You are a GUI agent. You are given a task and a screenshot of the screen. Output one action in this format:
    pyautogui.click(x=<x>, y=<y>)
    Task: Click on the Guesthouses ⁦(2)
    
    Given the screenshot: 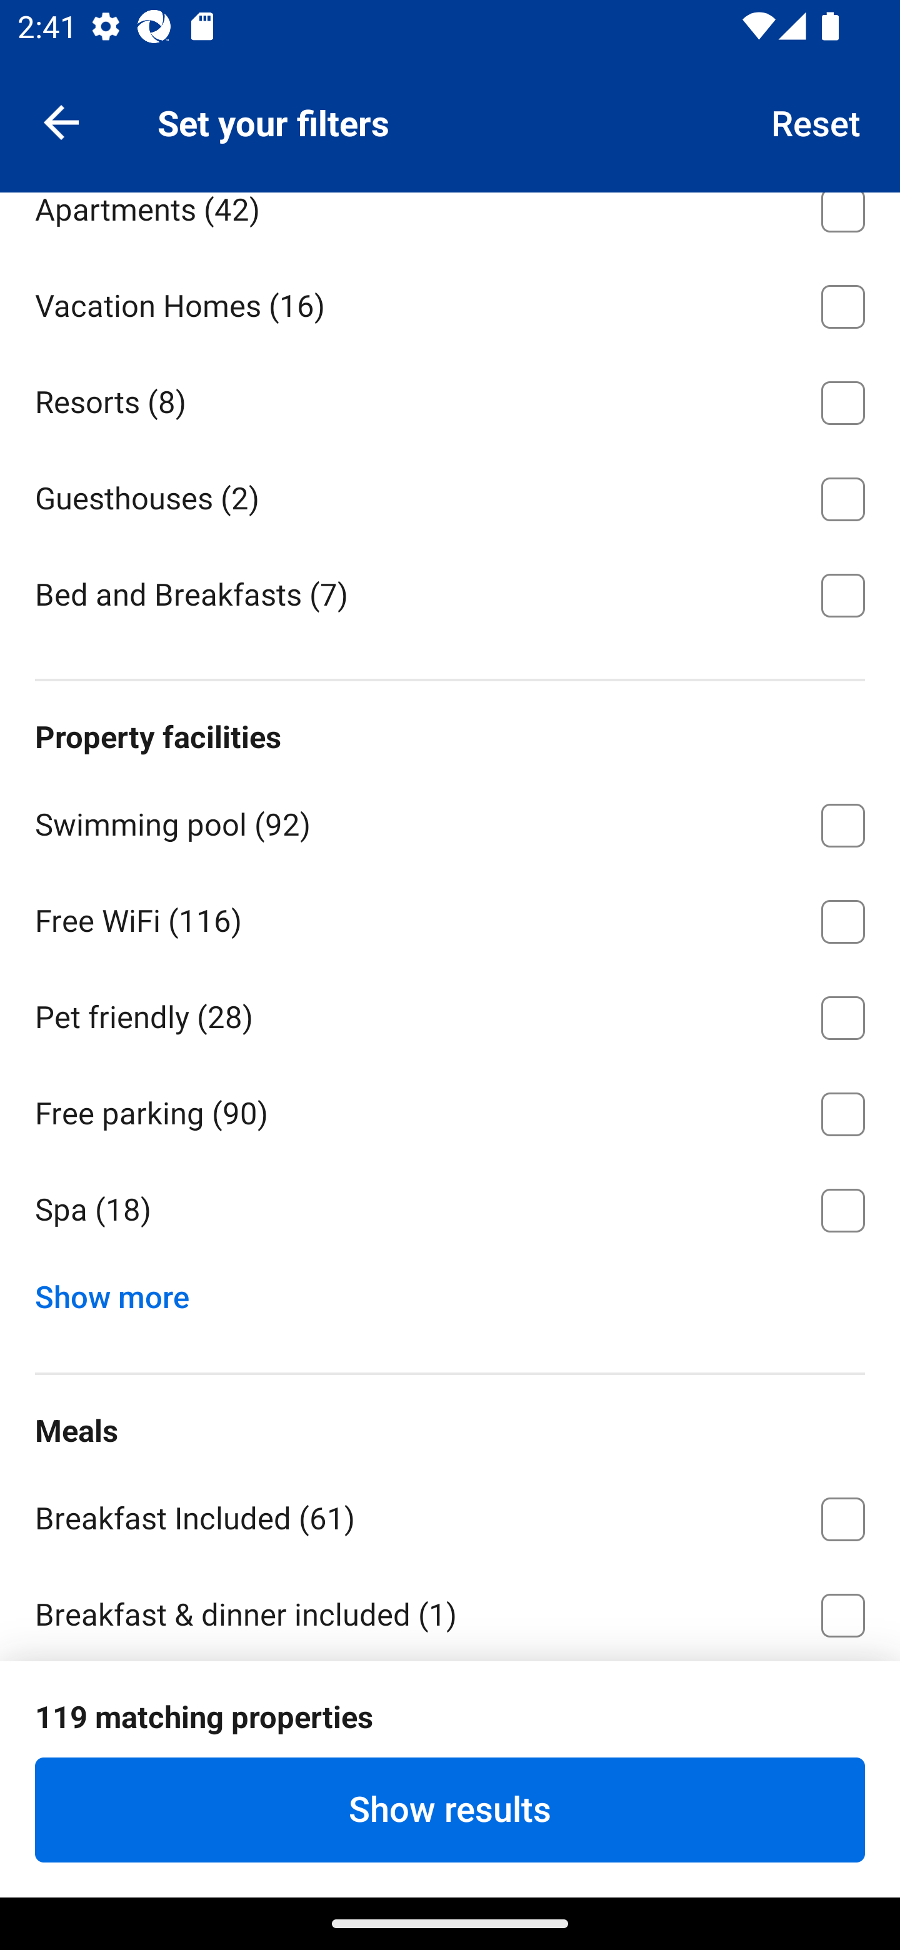 What is the action you would take?
    pyautogui.click(x=450, y=495)
    